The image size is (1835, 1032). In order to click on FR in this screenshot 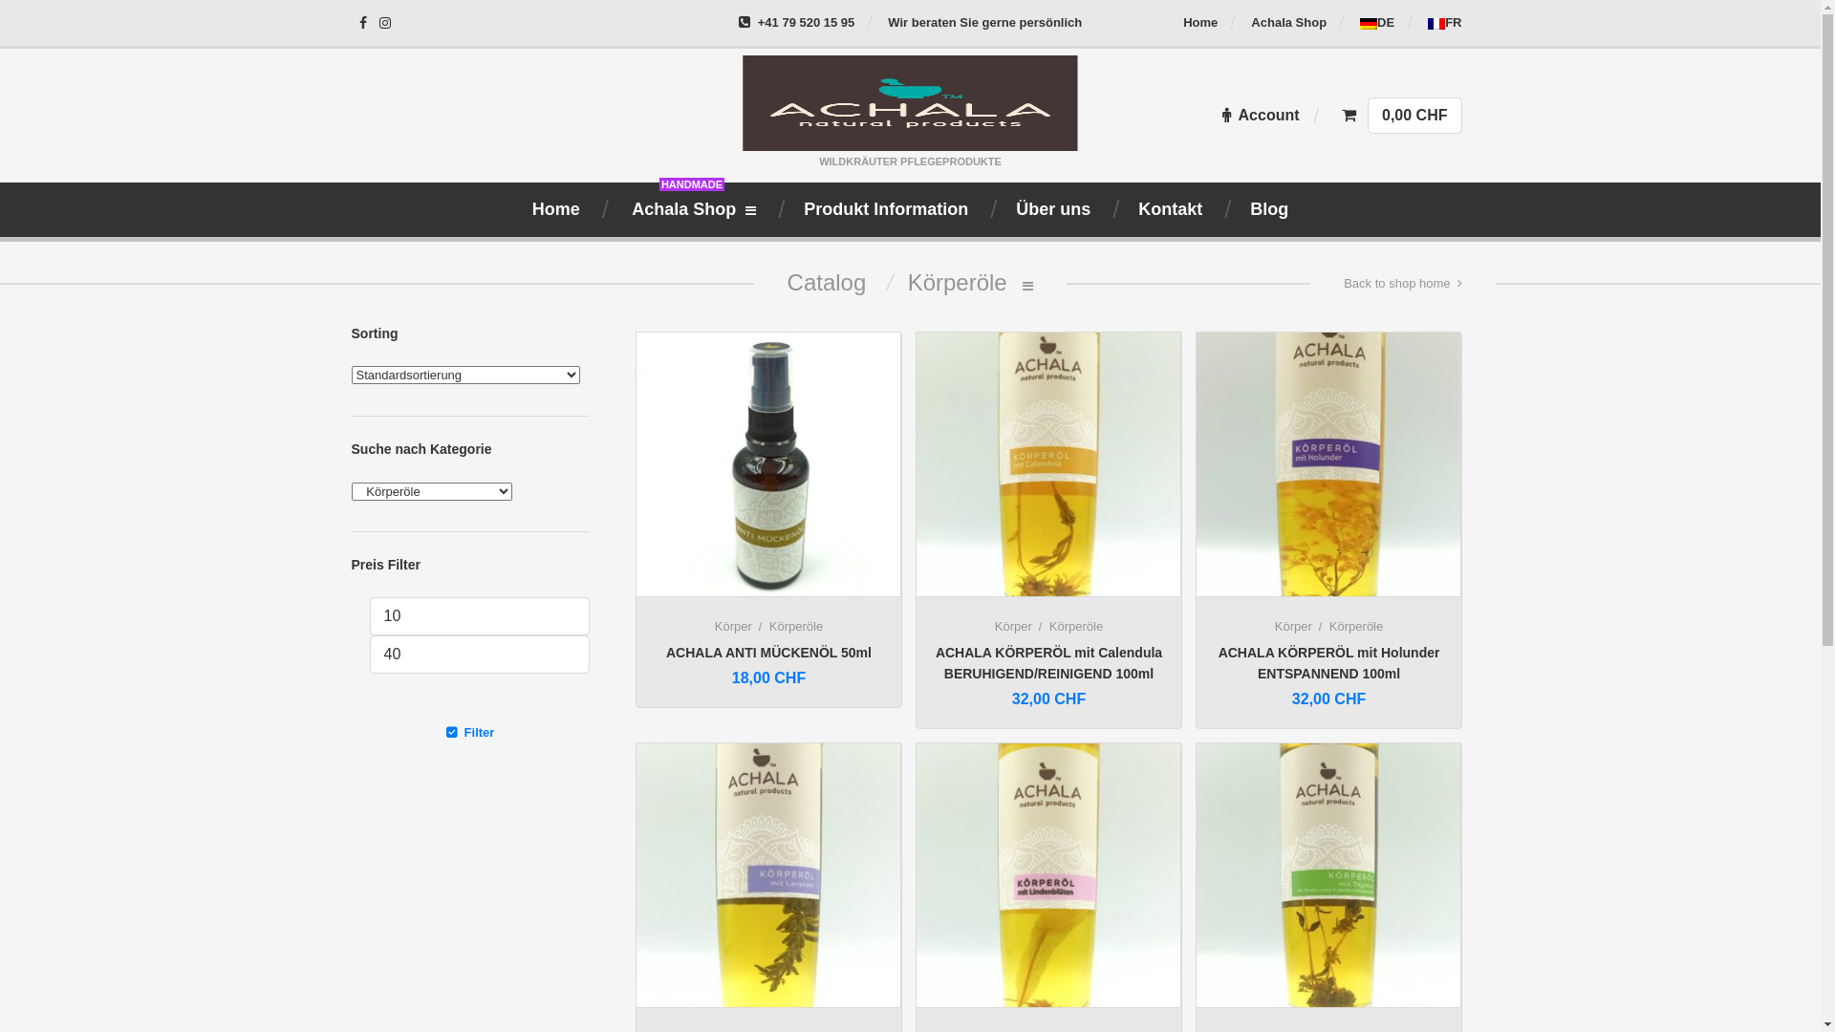, I will do `click(1445, 23)`.